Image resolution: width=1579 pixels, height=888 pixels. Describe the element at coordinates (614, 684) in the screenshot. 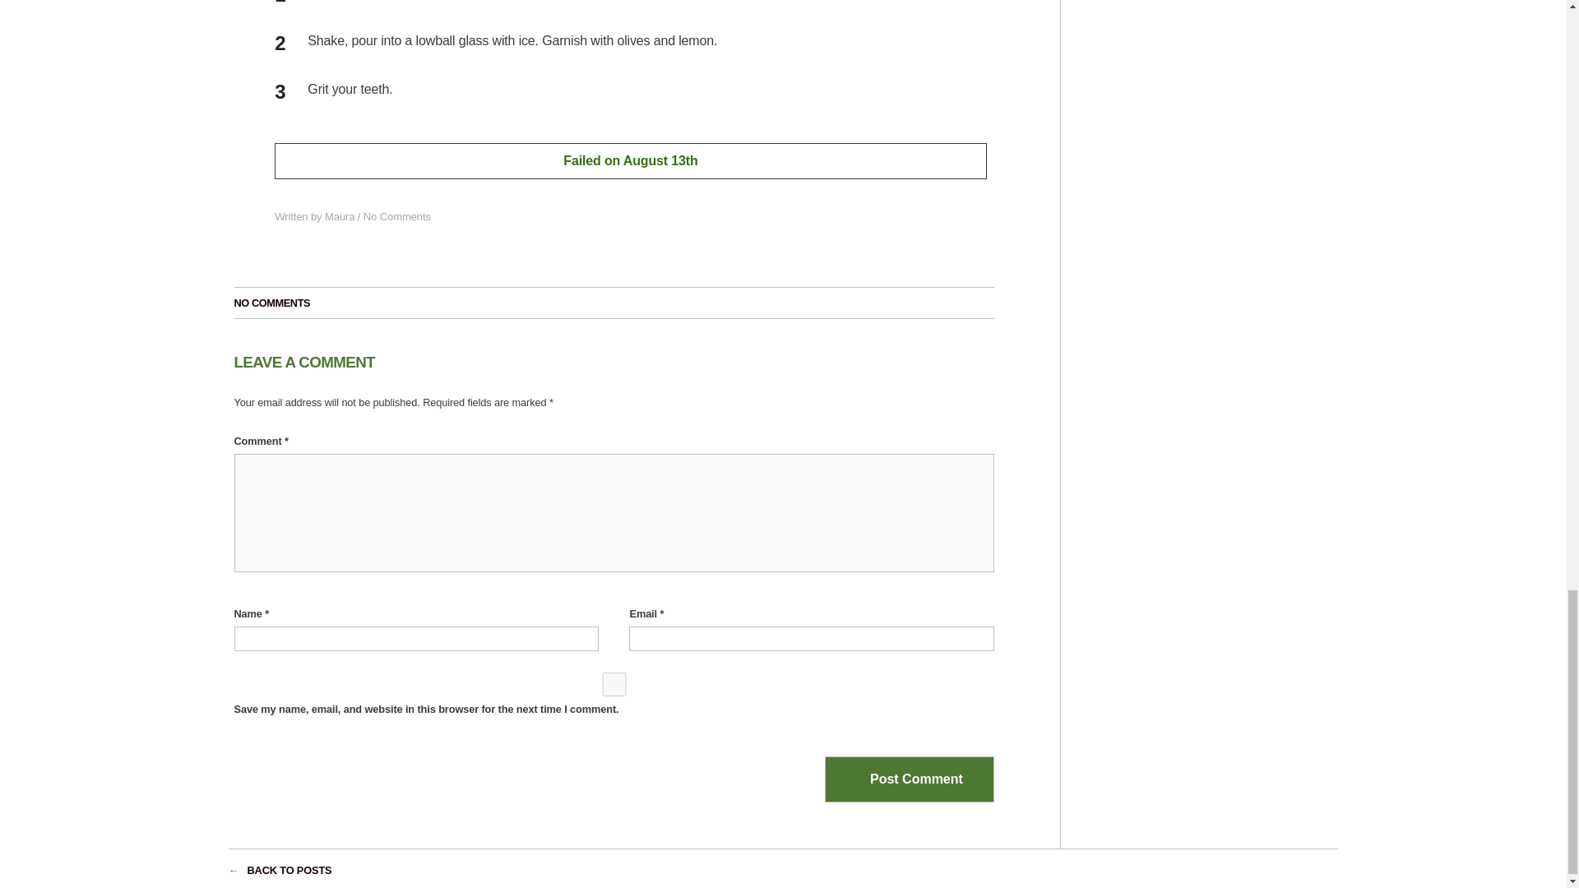

I see `yes` at that location.